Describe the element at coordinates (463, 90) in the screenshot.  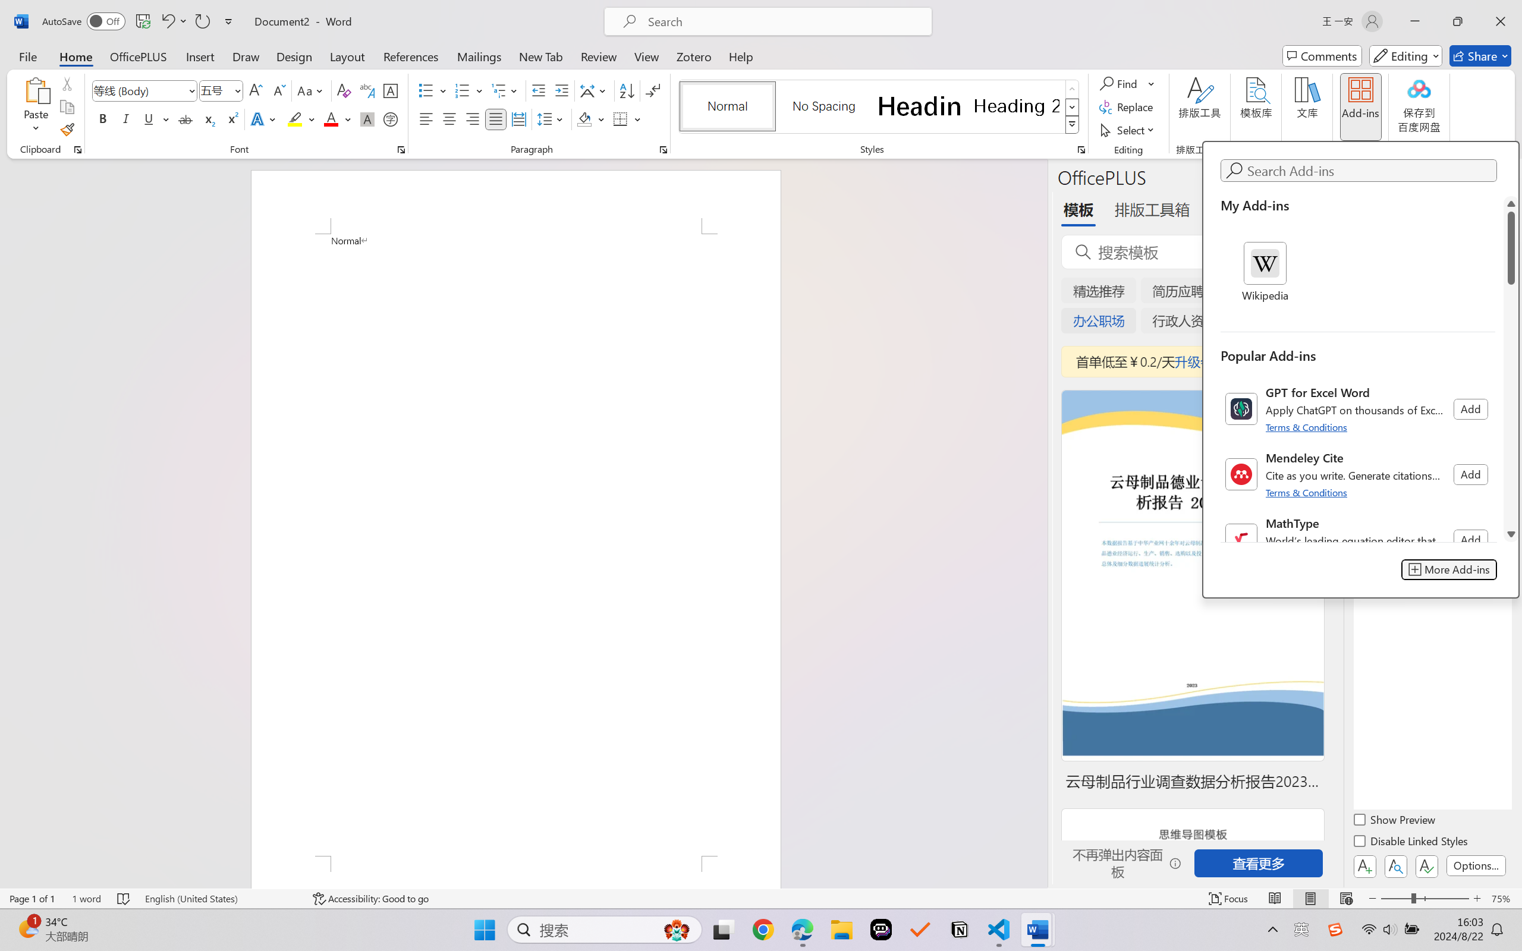
I see `Numbering` at that location.